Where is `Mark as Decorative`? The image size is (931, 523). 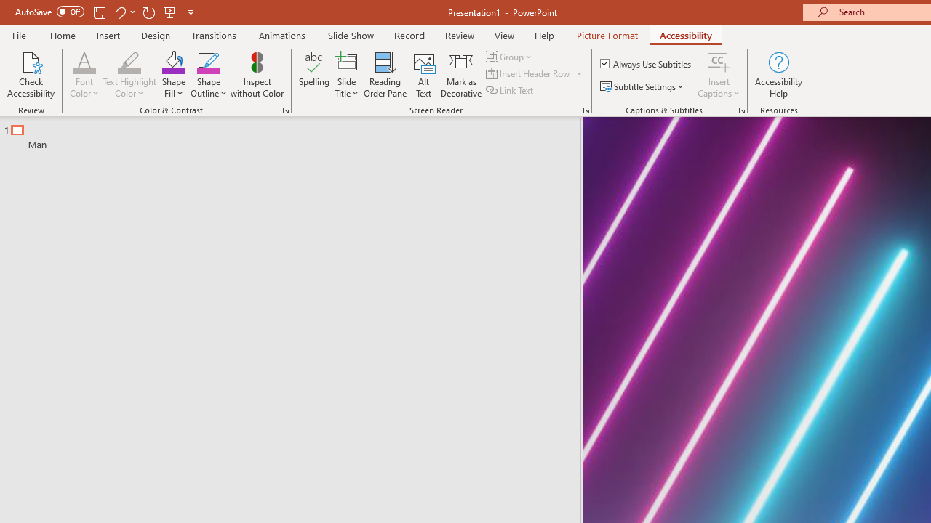 Mark as Decorative is located at coordinates (461, 74).